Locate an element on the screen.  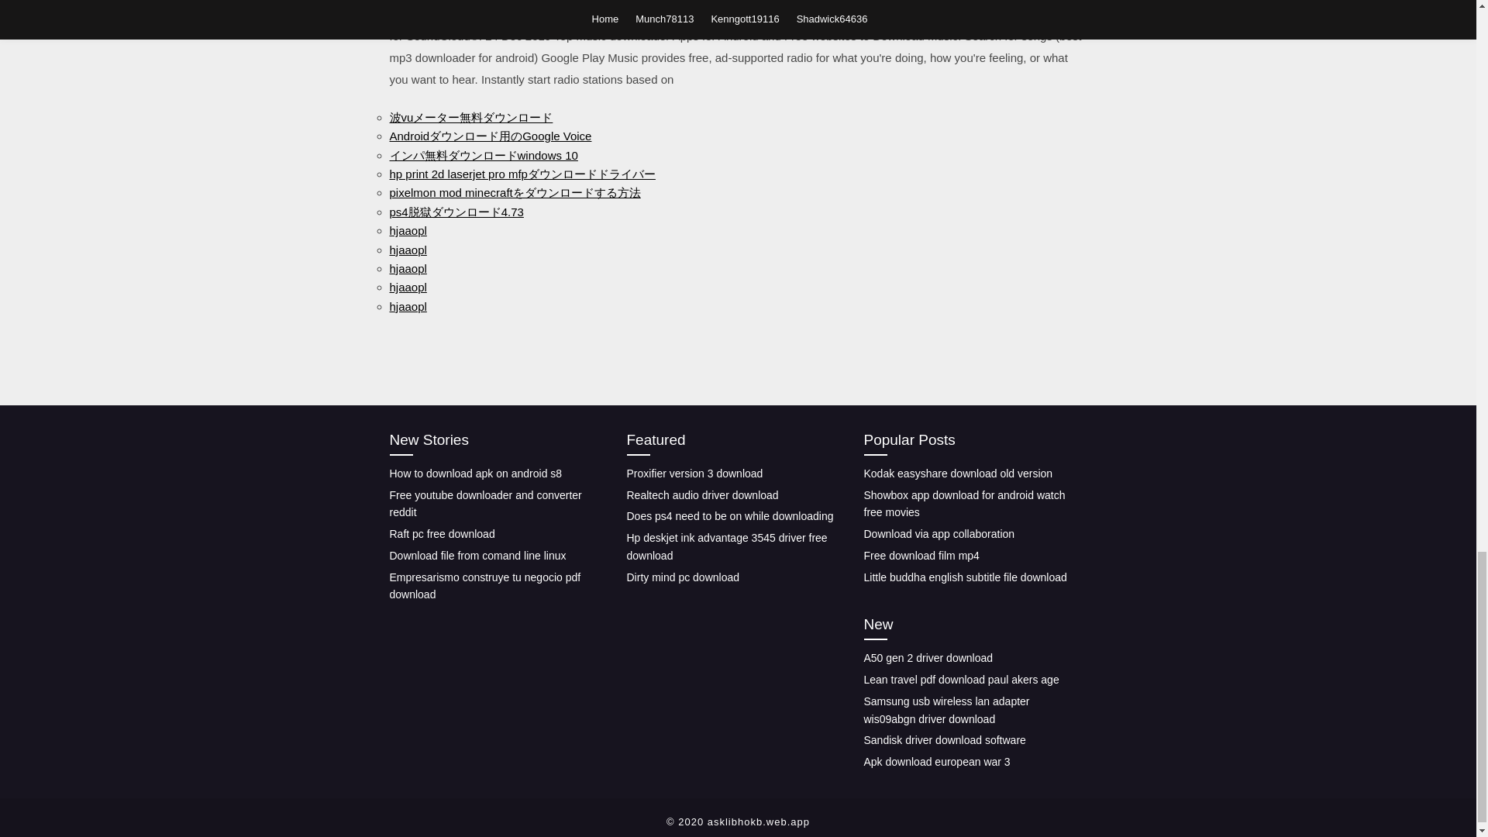
Does ps4 need to be on while downloading is located at coordinates (730, 515).